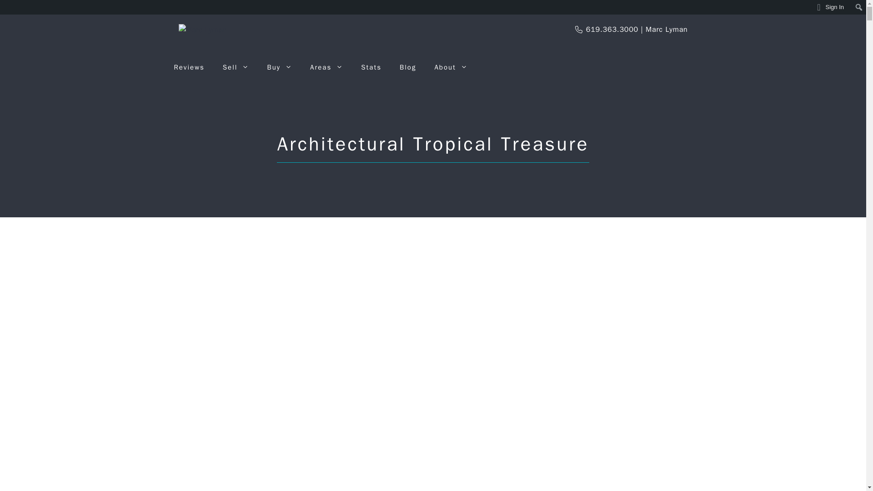  I want to click on Sign In, so click(830, 7).